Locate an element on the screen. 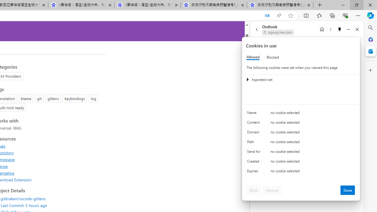 This screenshot has height=212, width=377. Class: c0153 c0157 is located at coordinates (301, 172).